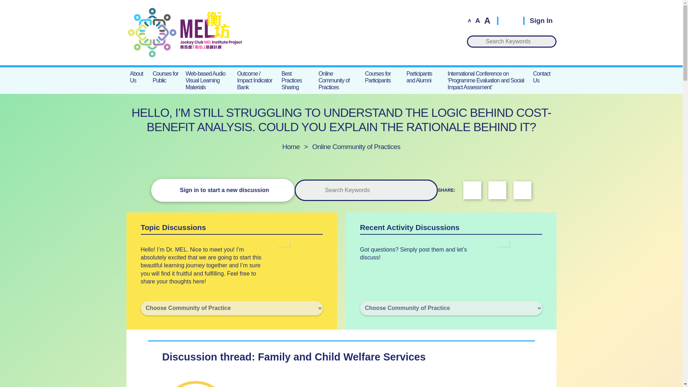 The image size is (688, 387). What do you see at coordinates (208, 80) in the screenshot?
I see `Web-based Audio Visual Learning Materials` at bounding box center [208, 80].